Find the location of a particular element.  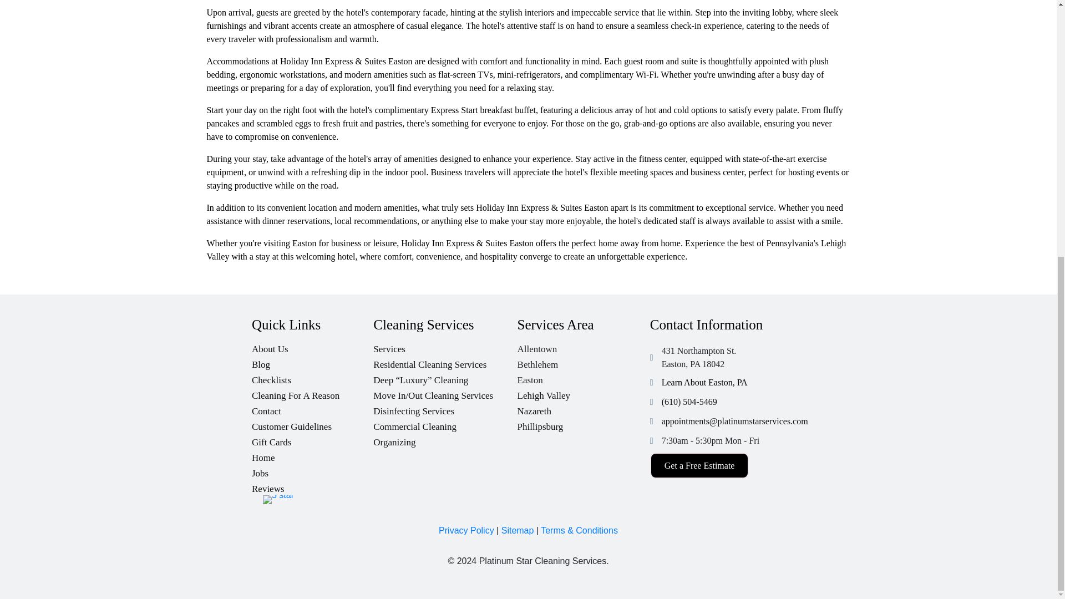

Cleaning For A Reason is located at coordinates (312, 393).